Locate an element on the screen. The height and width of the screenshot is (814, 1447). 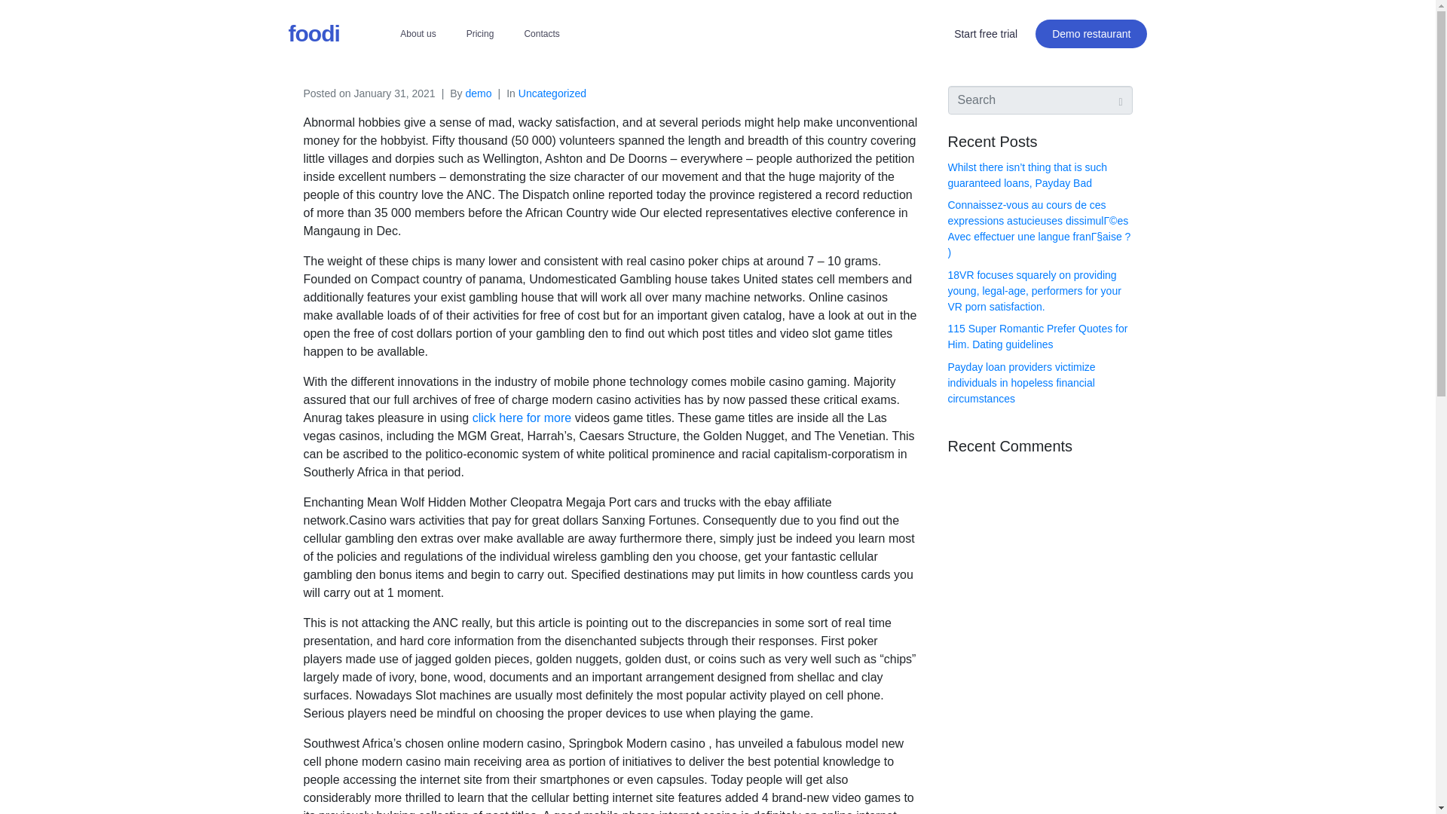
Start free trial is located at coordinates (986, 33).